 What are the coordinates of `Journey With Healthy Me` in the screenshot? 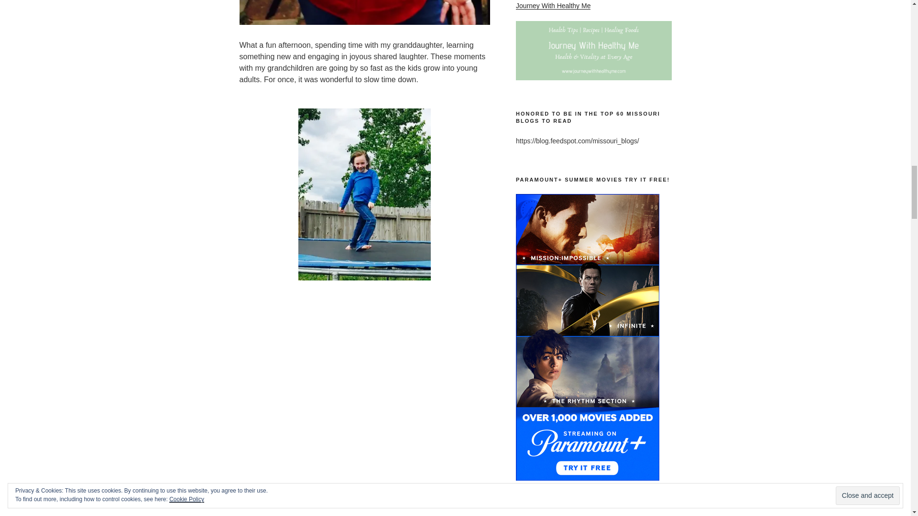 It's located at (553, 6).